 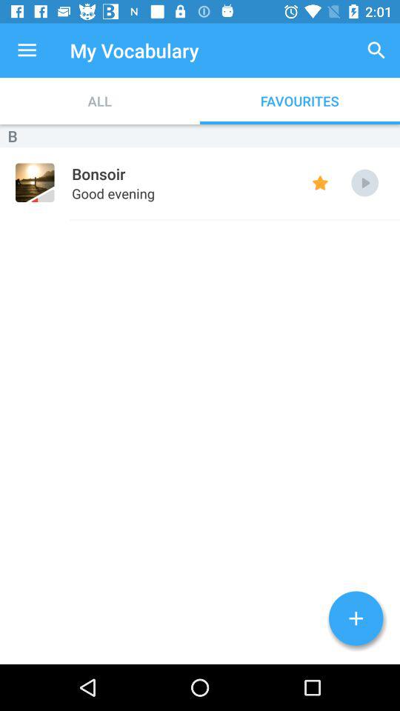 What do you see at coordinates (356, 618) in the screenshot?
I see `add word` at bounding box center [356, 618].